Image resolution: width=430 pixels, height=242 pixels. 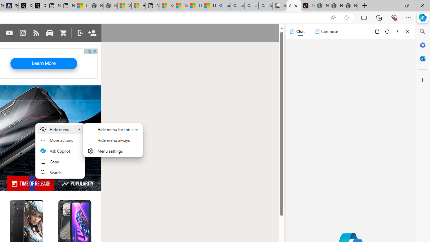 What do you see at coordinates (423, 58) in the screenshot?
I see `Outlook` at bounding box center [423, 58].